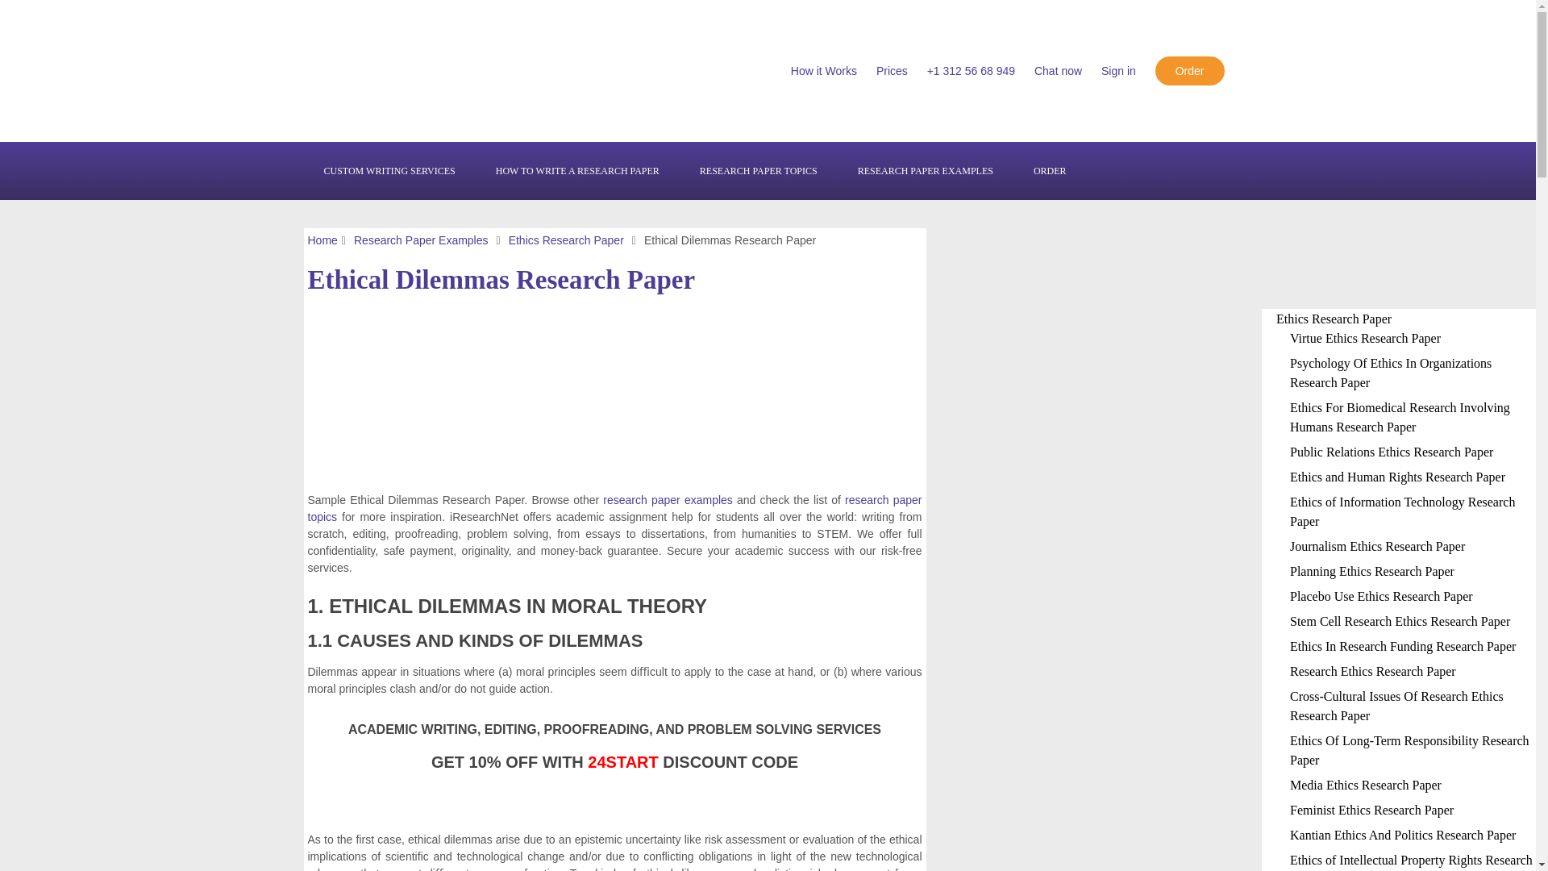 The width and height of the screenshot is (1548, 871). Describe the element at coordinates (1058, 71) in the screenshot. I see `Chat now` at that location.